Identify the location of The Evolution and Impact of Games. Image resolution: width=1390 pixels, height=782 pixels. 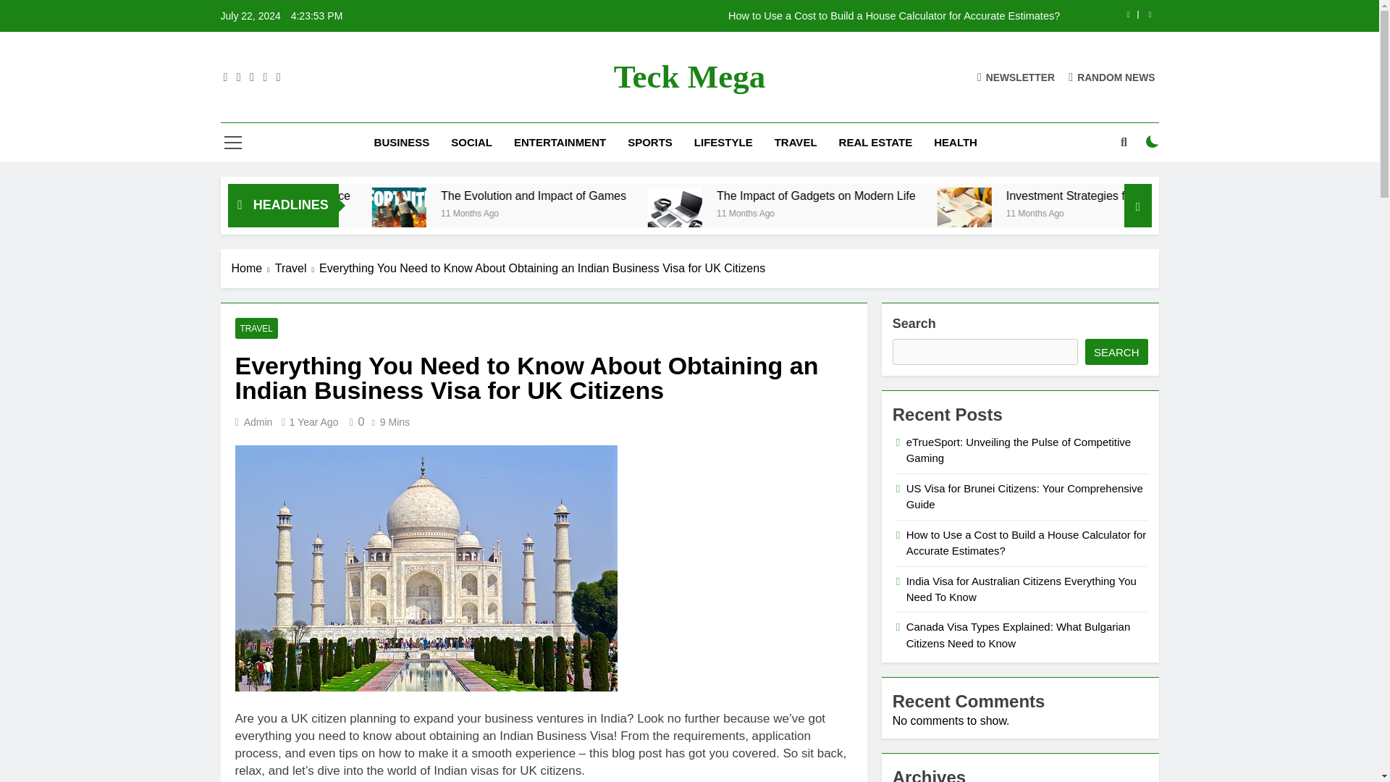
(588, 214).